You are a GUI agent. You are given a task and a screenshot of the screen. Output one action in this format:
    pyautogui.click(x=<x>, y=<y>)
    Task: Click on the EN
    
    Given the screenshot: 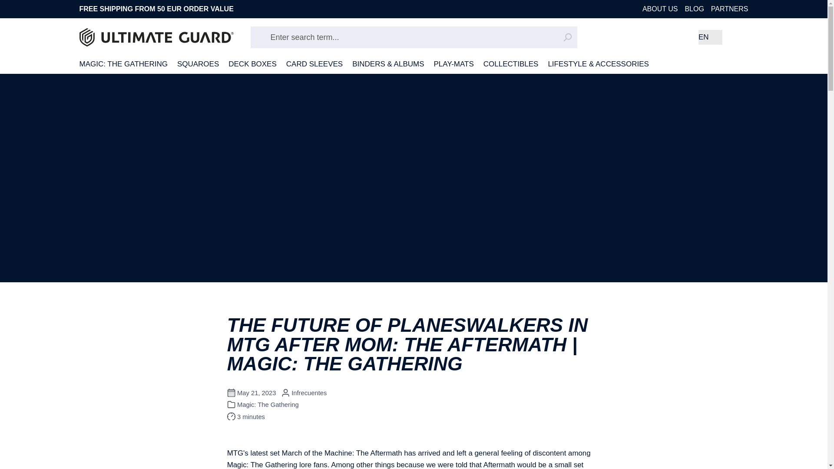 What is the action you would take?
    pyautogui.click(x=710, y=37)
    